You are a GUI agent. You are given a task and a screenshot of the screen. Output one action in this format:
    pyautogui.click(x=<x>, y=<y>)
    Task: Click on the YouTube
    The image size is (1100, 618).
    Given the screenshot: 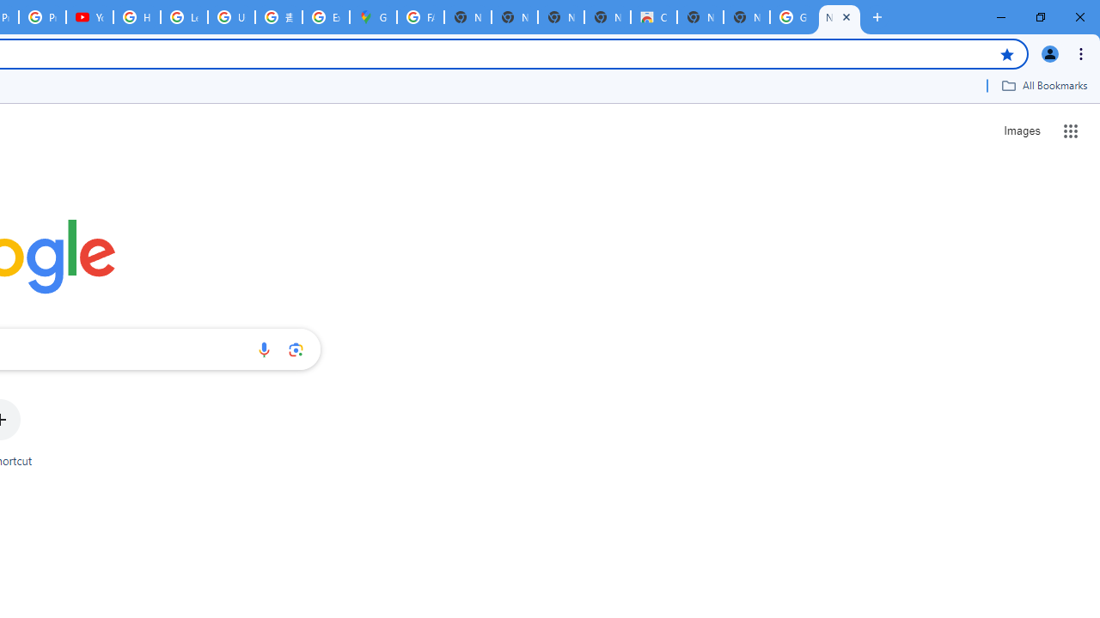 What is the action you would take?
    pyautogui.click(x=89, y=17)
    